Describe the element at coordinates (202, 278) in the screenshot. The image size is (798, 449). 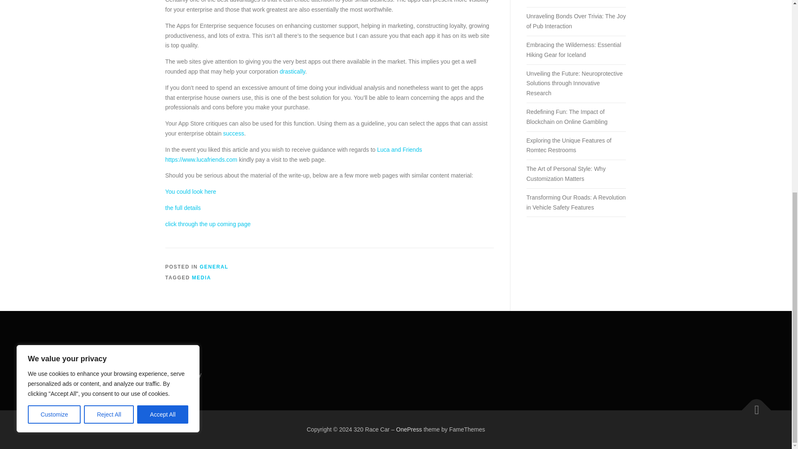
I see `MEDIA` at that location.